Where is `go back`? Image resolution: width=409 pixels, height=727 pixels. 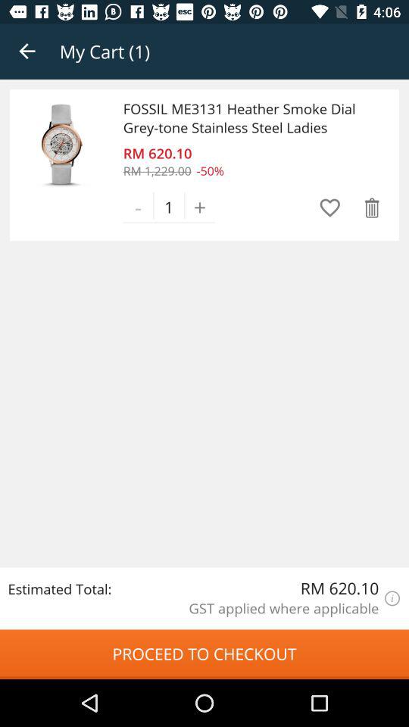 go back is located at coordinates (27, 51).